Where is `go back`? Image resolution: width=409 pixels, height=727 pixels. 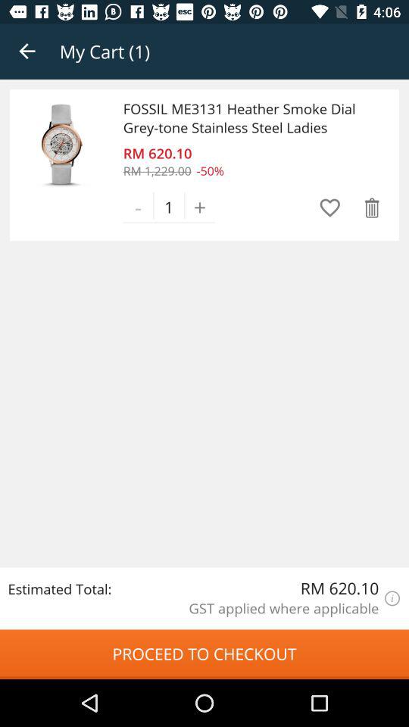 go back is located at coordinates (27, 51).